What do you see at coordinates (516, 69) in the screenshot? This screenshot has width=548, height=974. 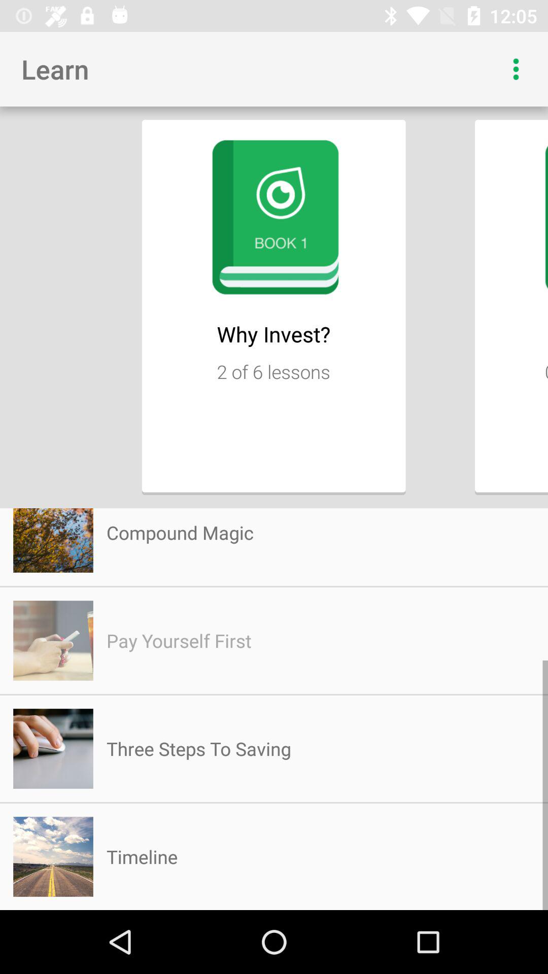 I see `drop down menu` at bounding box center [516, 69].